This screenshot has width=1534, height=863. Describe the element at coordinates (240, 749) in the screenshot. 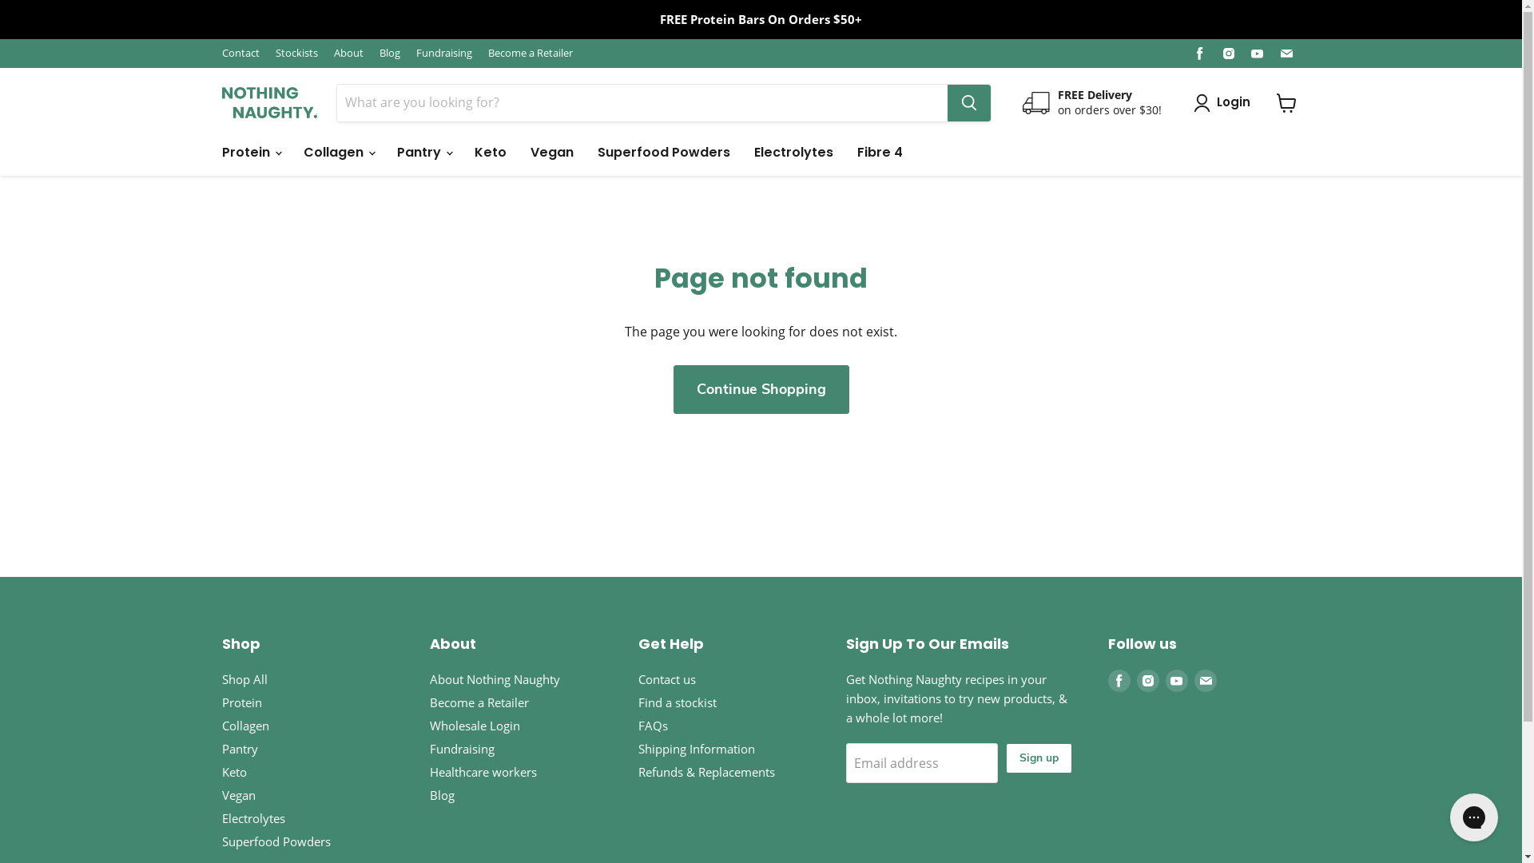

I see `Pantry` at that location.